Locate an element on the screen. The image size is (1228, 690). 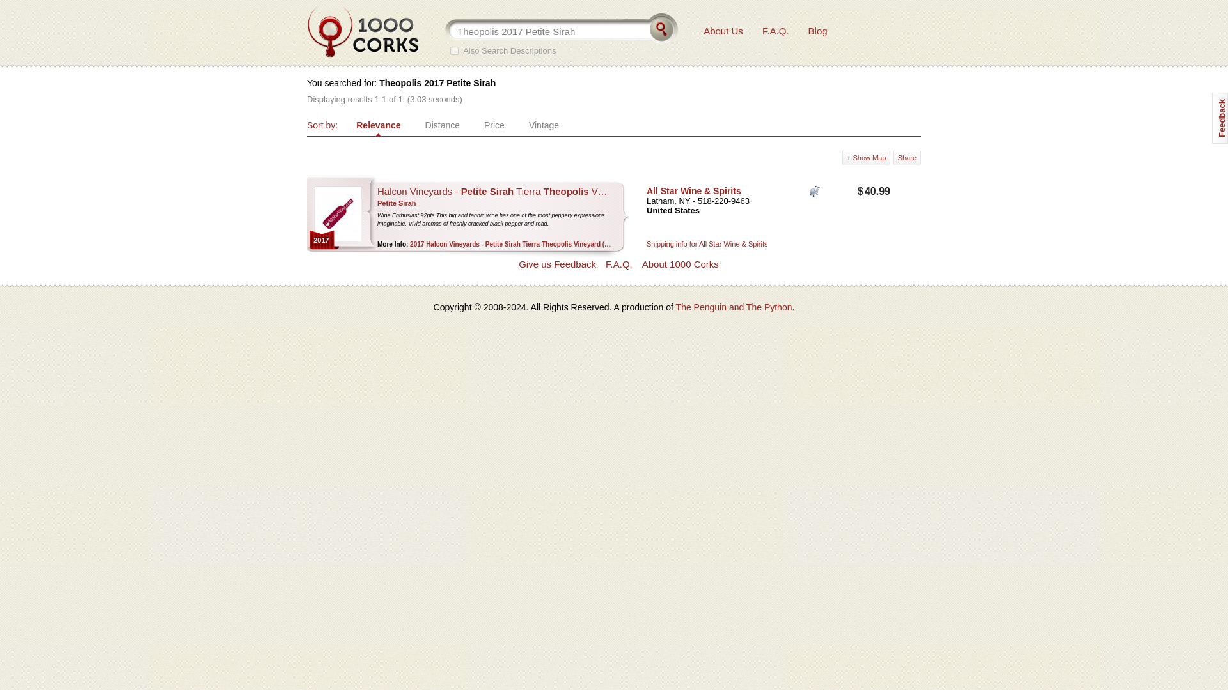
Blog is located at coordinates (817, 31).